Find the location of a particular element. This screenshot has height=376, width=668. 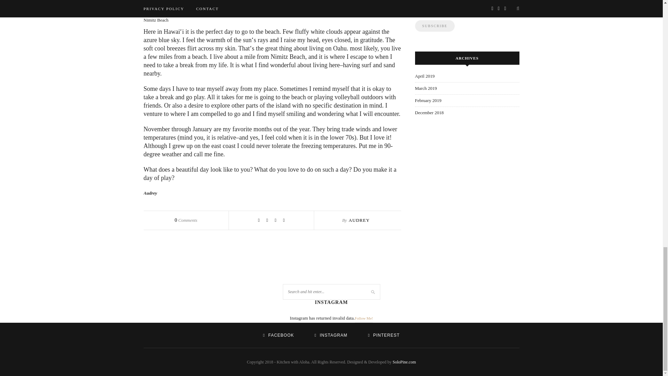

December 2018 is located at coordinates (429, 112).